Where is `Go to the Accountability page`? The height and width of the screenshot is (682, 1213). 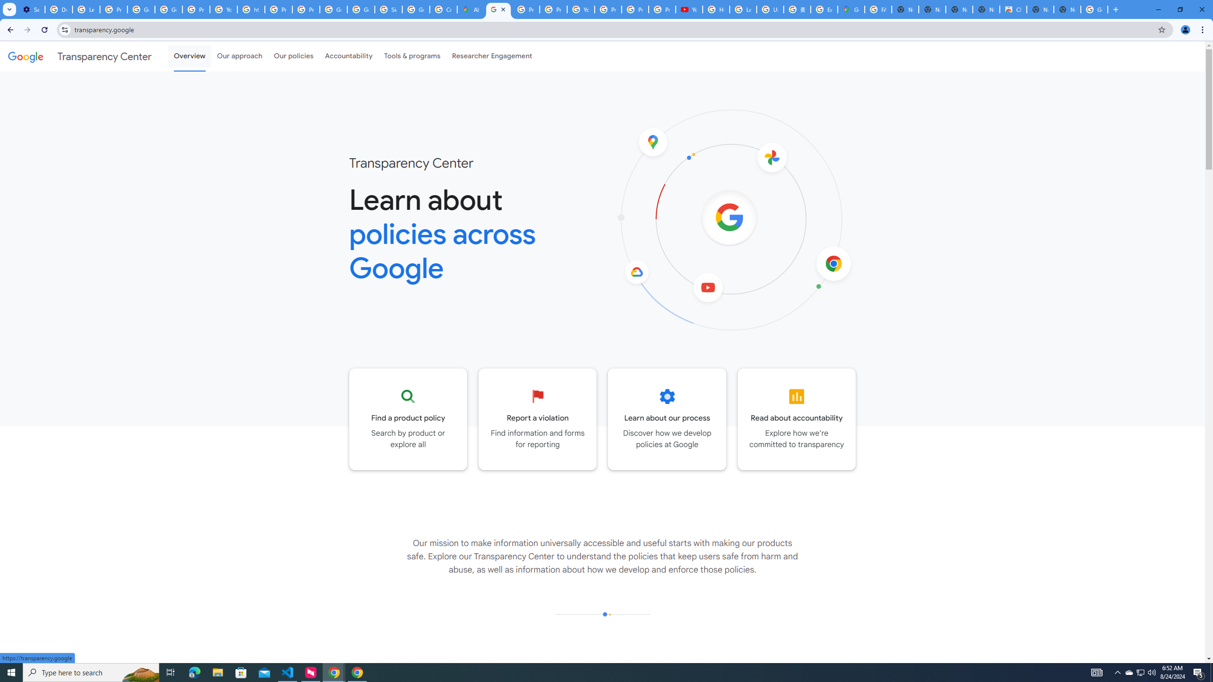 Go to the Accountability page is located at coordinates (797, 419).